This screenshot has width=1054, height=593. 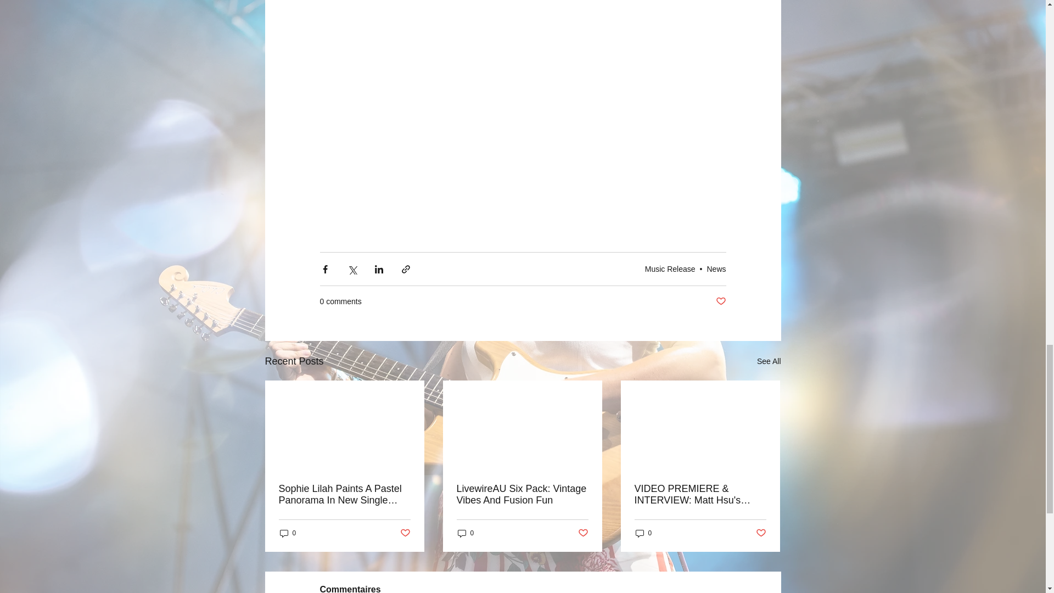 I want to click on News, so click(x=716, y=268).